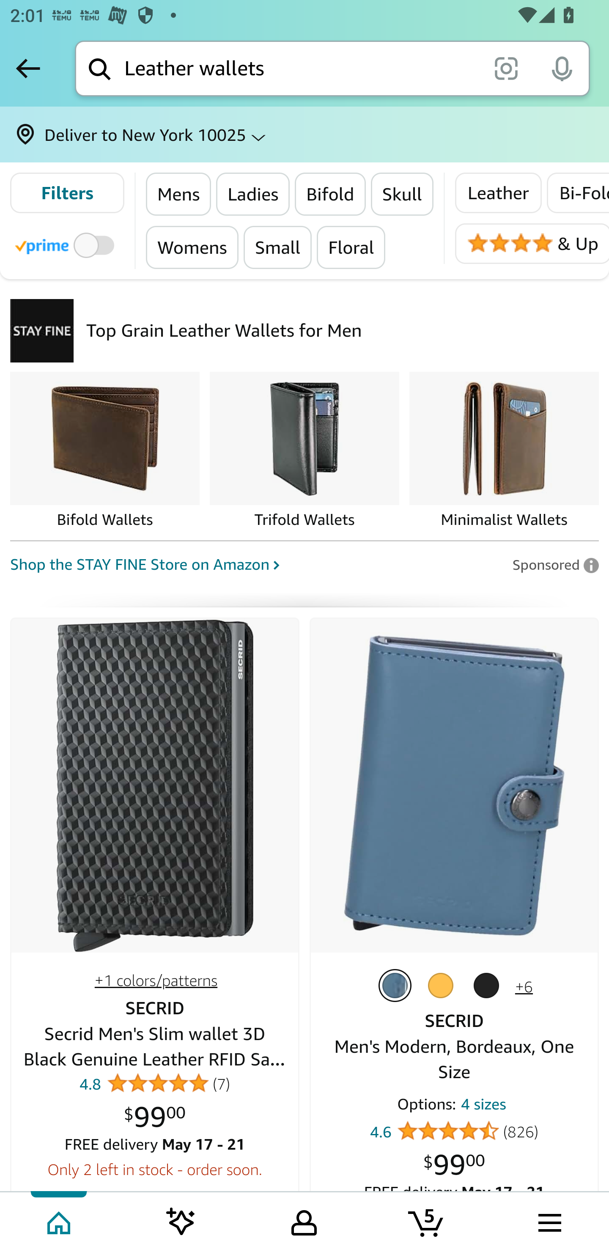  Describe the element at coordinates (28, 68) in the screenshot. I see `Back` at that location.